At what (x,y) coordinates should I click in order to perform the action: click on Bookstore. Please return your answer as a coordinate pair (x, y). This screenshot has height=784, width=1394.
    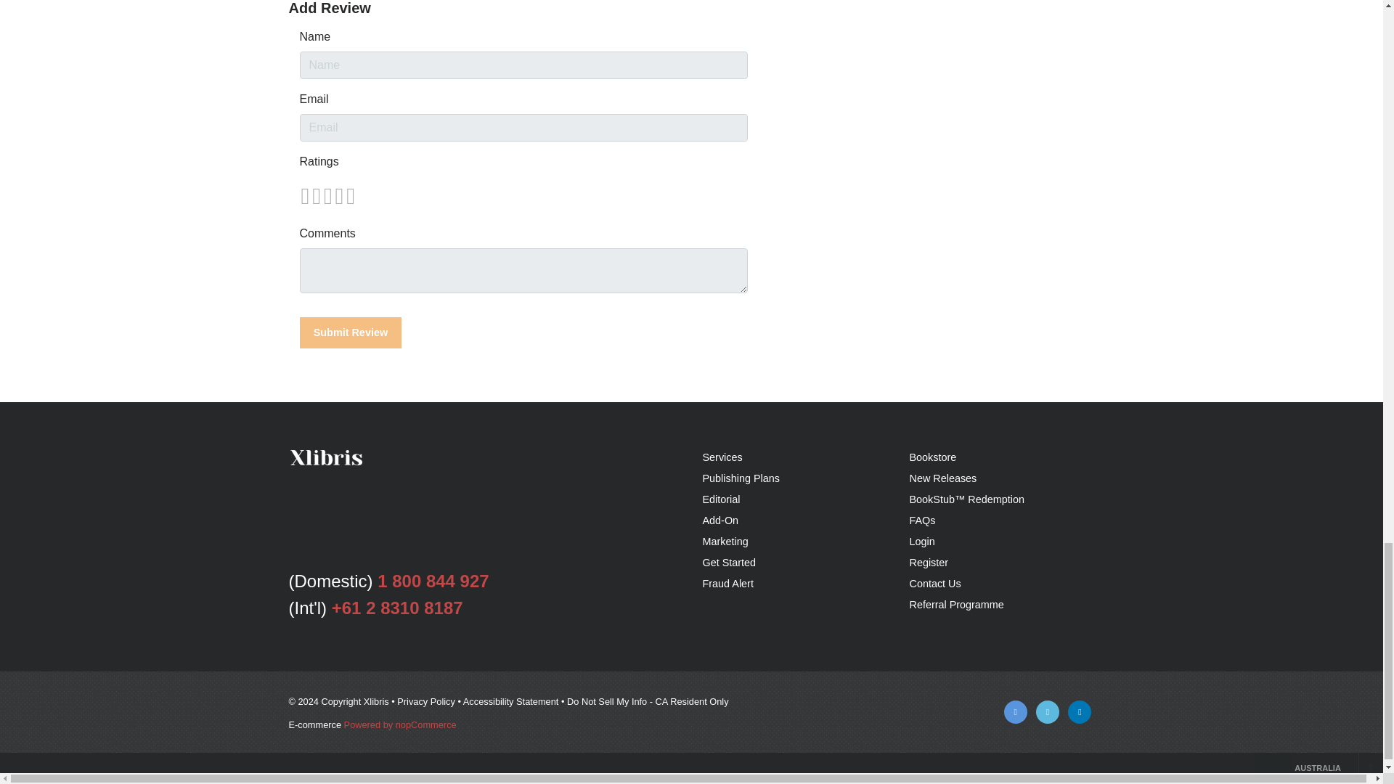
    Looking at the image, I should click on (932, 457).